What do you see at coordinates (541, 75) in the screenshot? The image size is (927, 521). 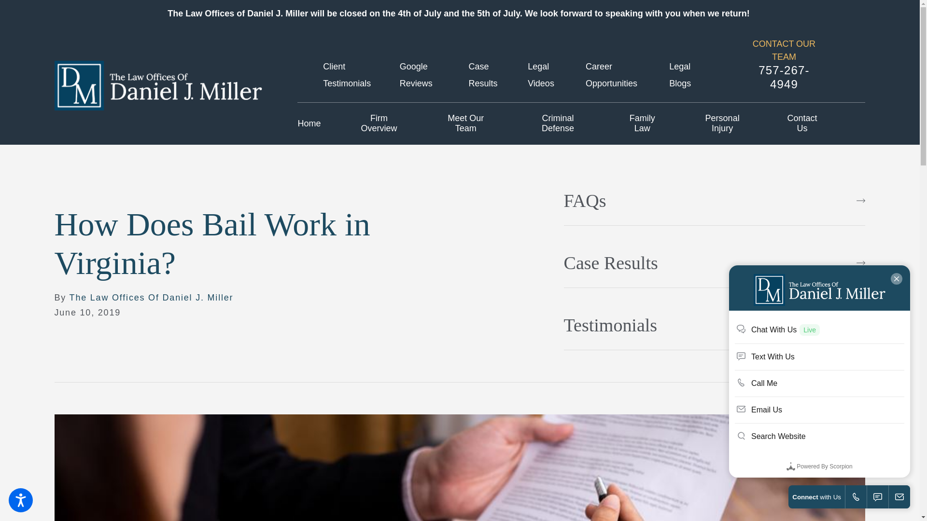 I see `Legal Videos` at bounding box center [541, 75].